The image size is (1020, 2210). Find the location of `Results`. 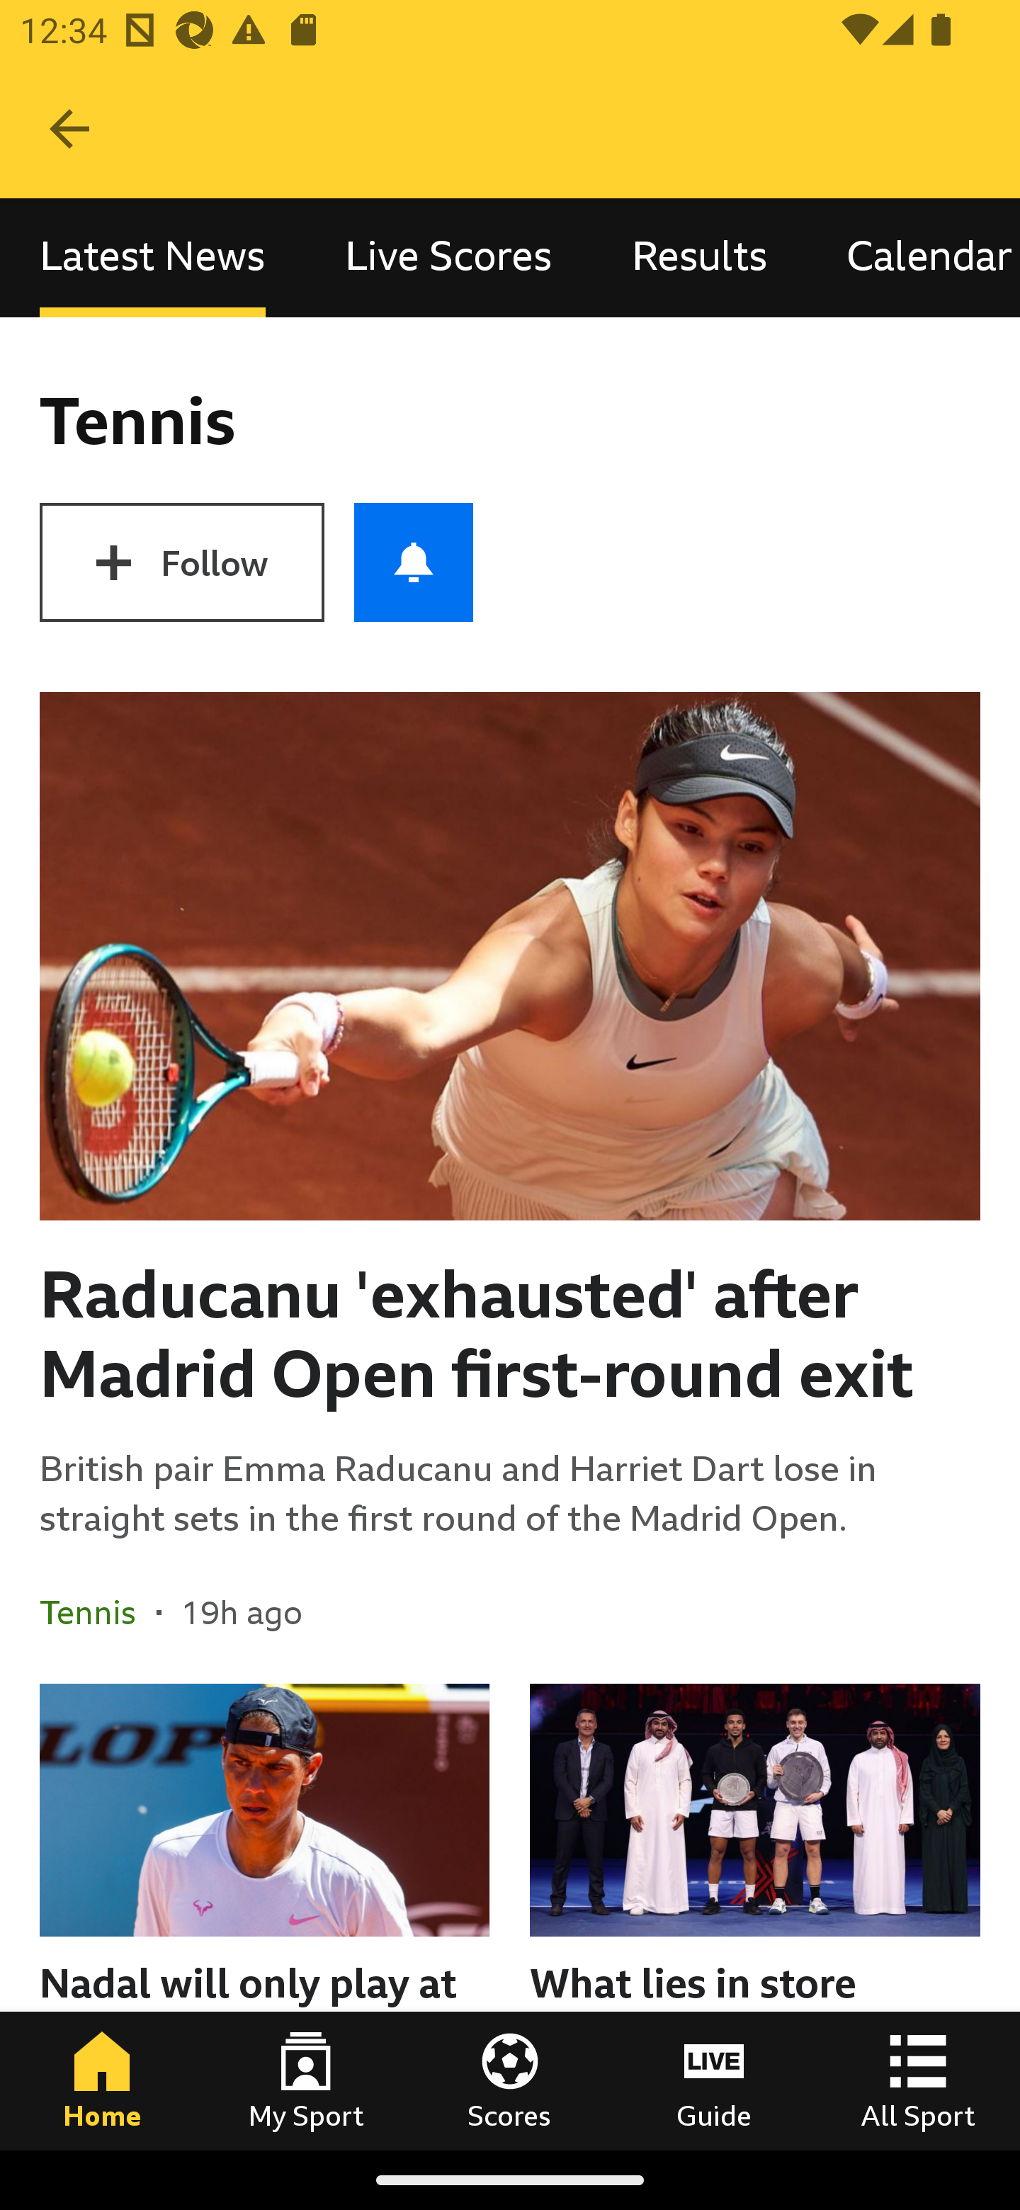

Results is located at coordinates (700, 258).